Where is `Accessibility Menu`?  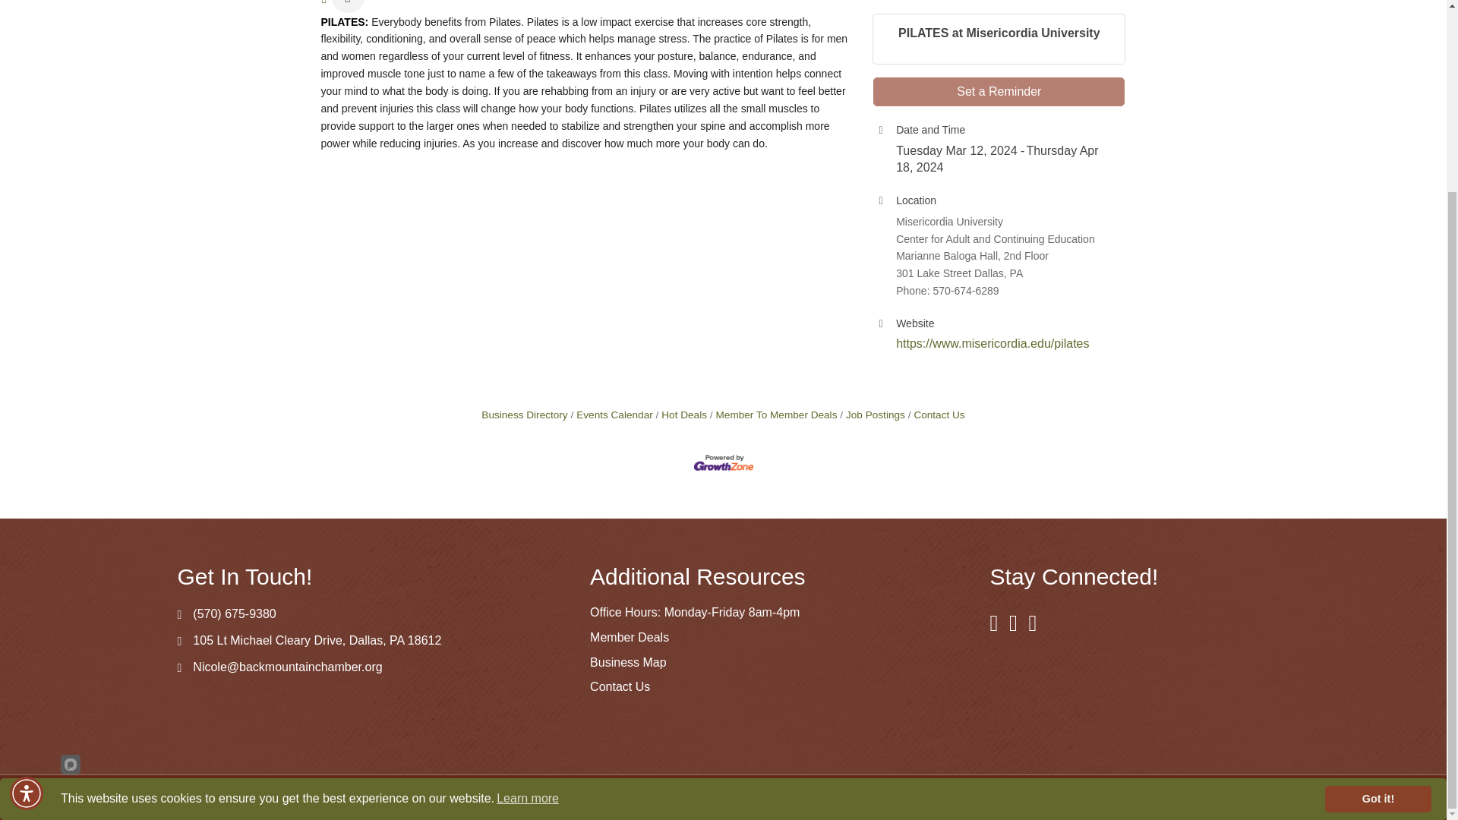 Accessibility Menu is located at coordinates (27, 553).